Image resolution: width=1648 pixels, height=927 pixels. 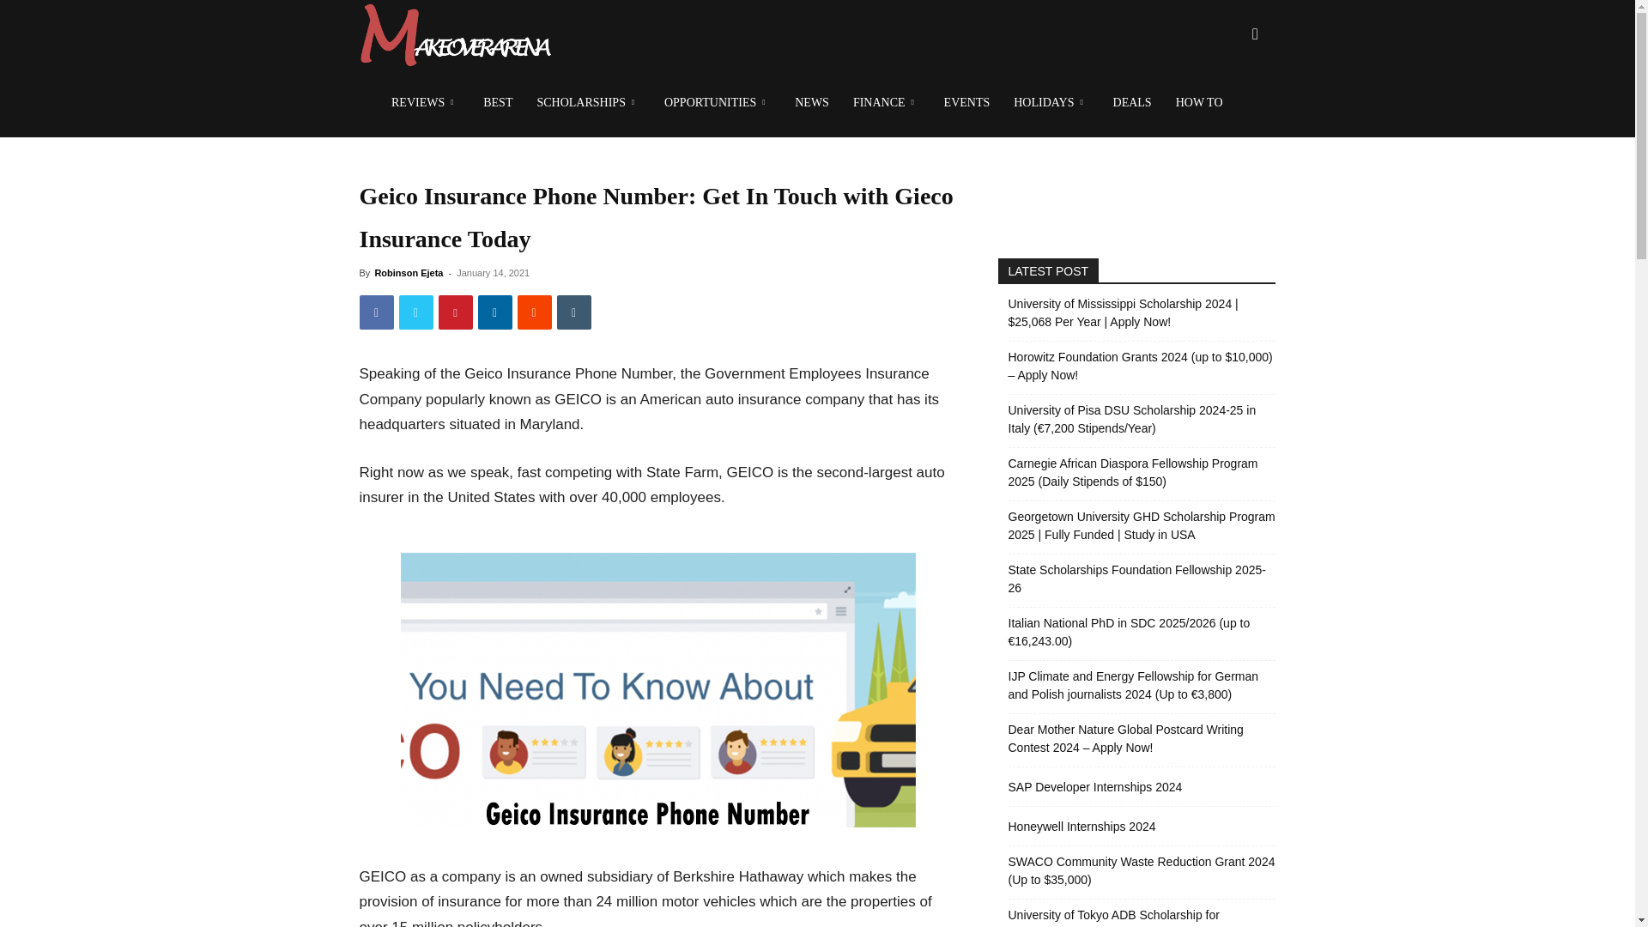 What do you see at coordinates (573, 312) in the screenshot?
I see `Tumblr` at bounding box center [573, 312].